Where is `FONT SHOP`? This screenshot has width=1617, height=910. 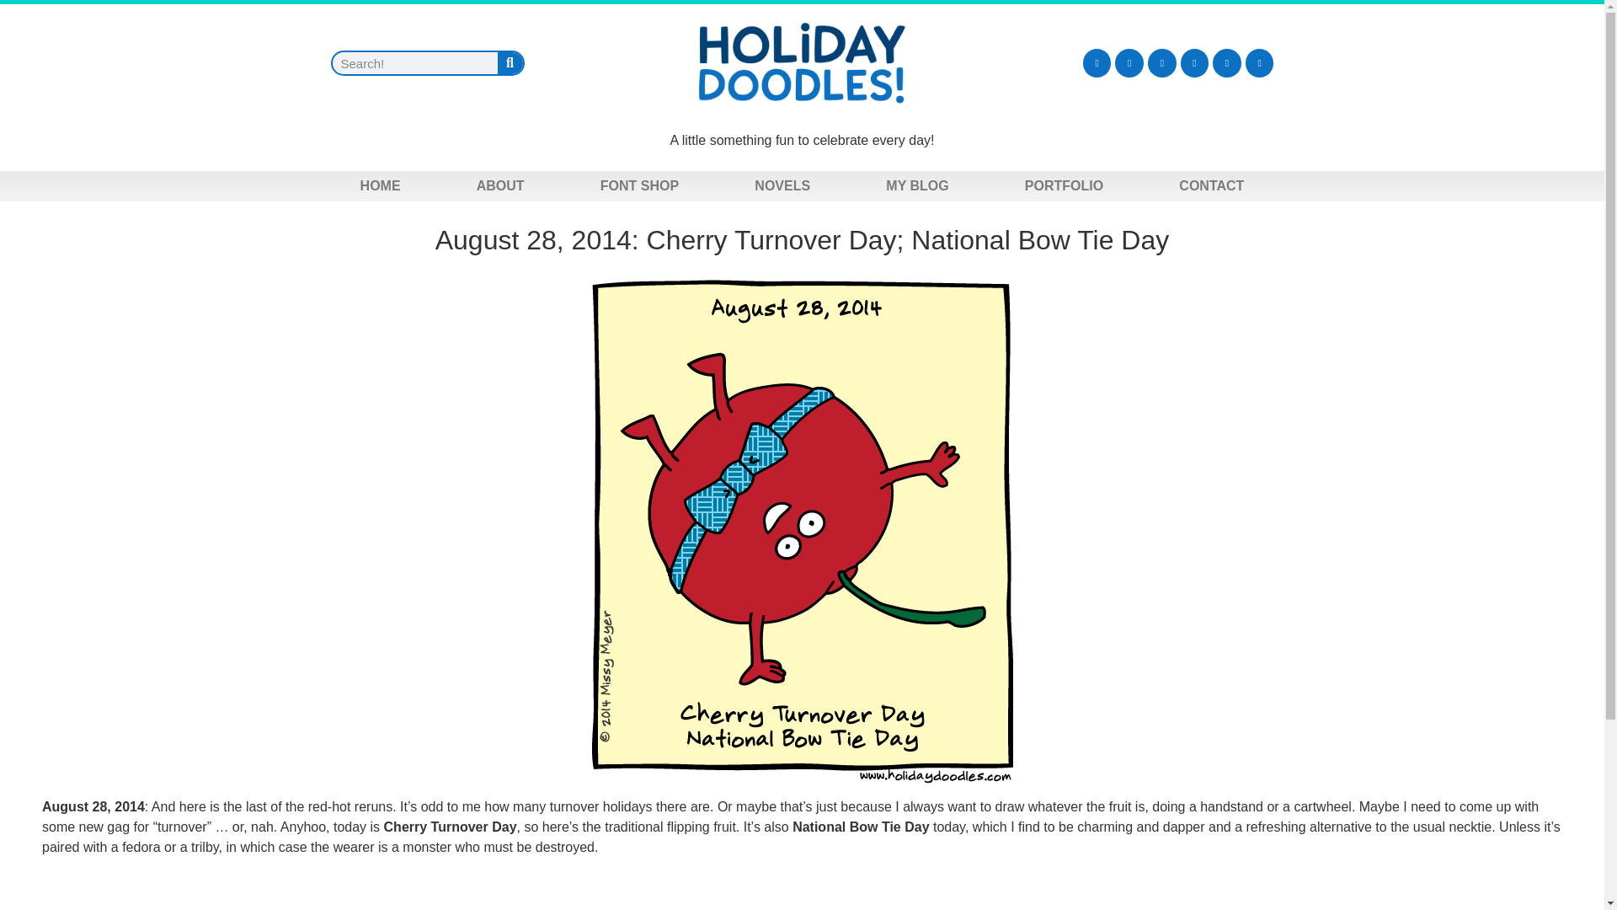 FONT SHOP is located at coordinates (640, 185).